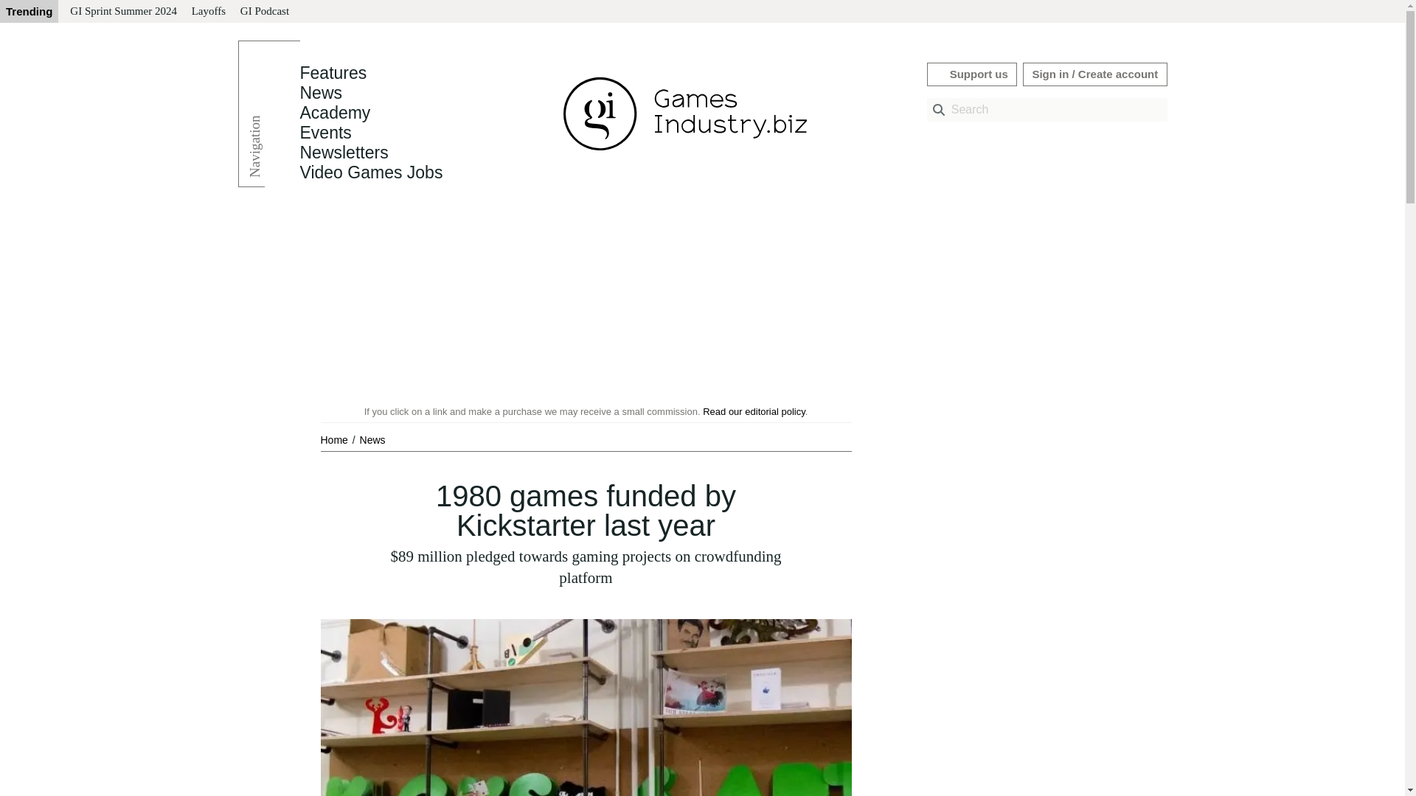 Image resolution: width=1416 pixels, height=796 pixels. What do you see at coordinates (370, 172) in the screenshot?
I see `Video Games Jobs` at bounding box center [370, 172].